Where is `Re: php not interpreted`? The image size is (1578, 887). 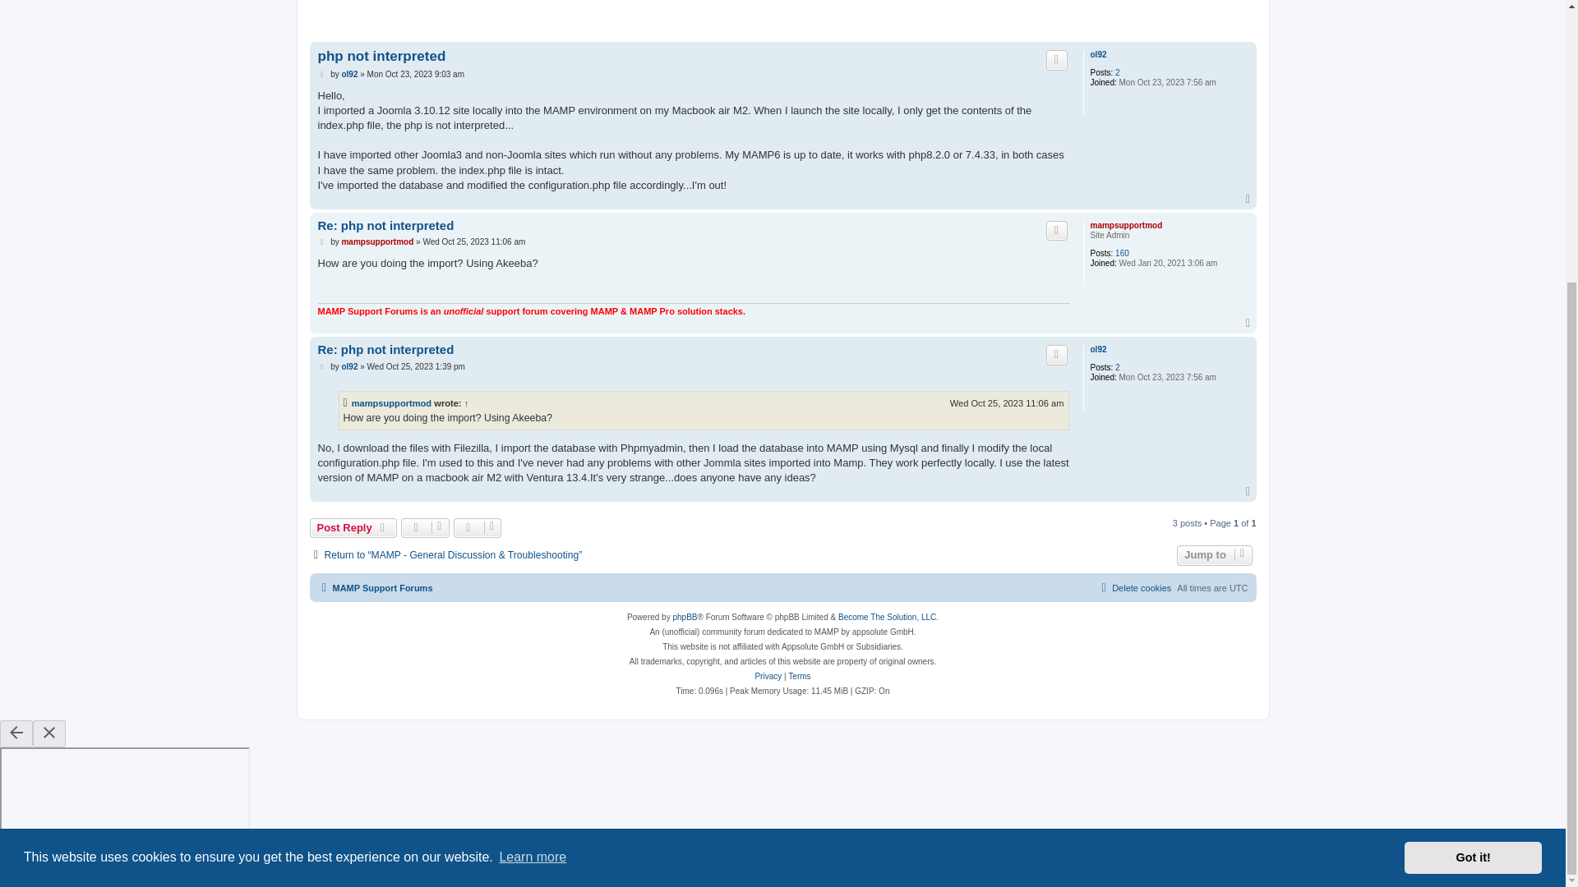
Re: php not interpreted is located at coordinates (385, 226).